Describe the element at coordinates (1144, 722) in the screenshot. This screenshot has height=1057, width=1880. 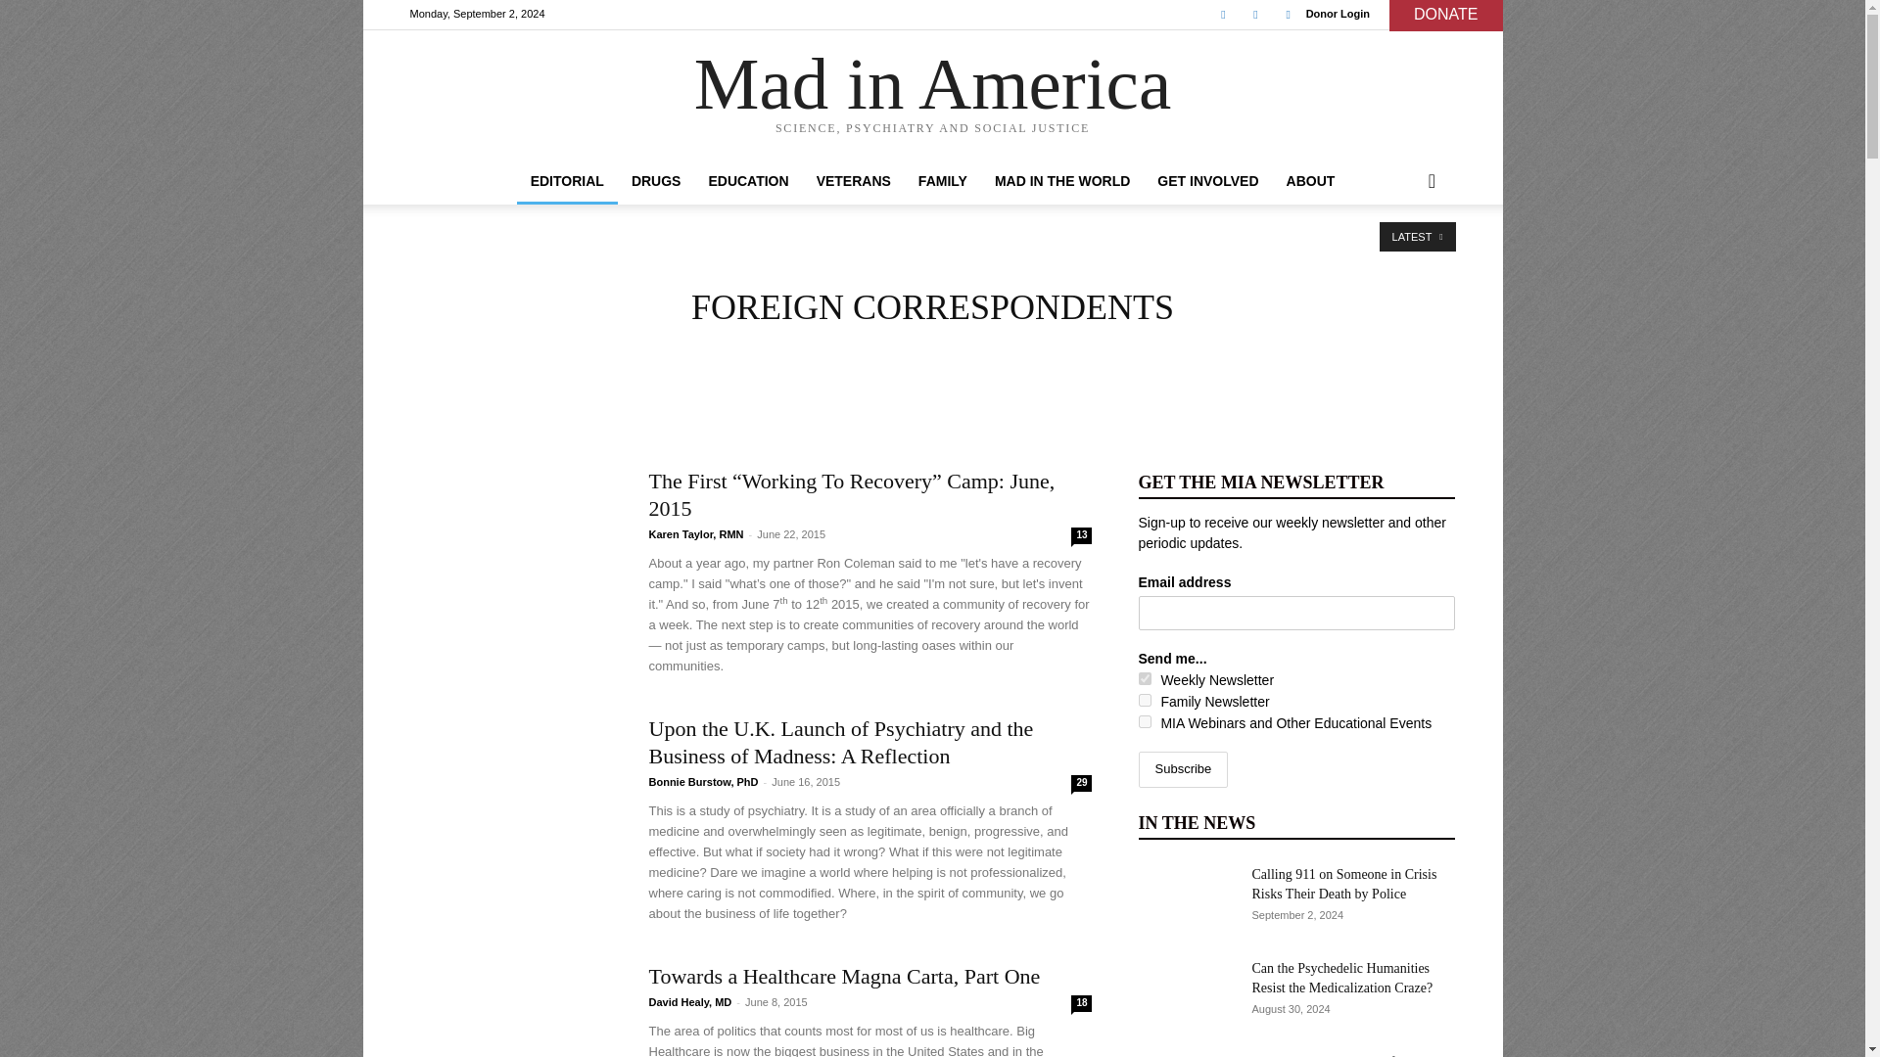
I see `59a3706891` at that location.